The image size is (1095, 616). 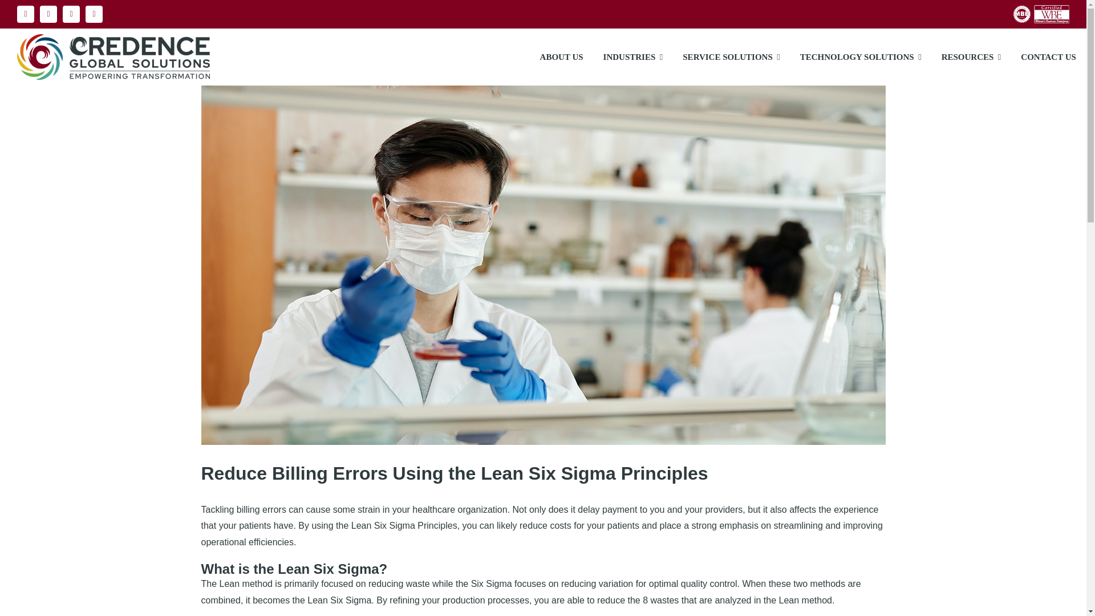 What do you see at coordinates (566, 57) in the screenshot?
I see `ABOUT US` at bounding box center [566, 57].